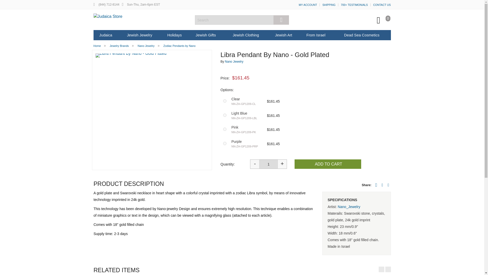 This screenshot has width=488, height=275. I want to click on Torah Scrolls, so click(204, 91).